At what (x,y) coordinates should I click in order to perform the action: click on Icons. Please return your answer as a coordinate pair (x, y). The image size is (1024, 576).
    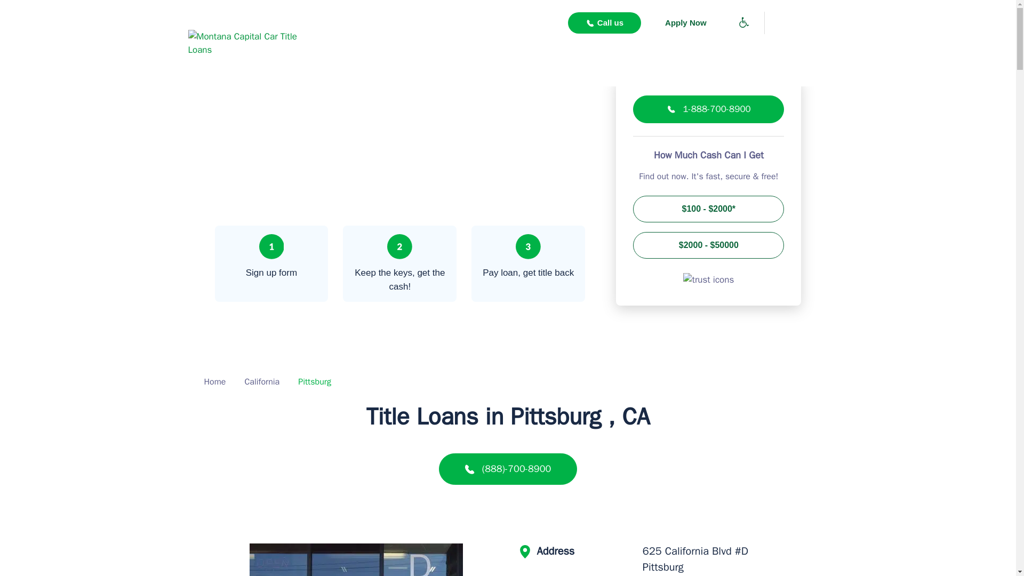
    Looking at the image, I should click on (708, 279).